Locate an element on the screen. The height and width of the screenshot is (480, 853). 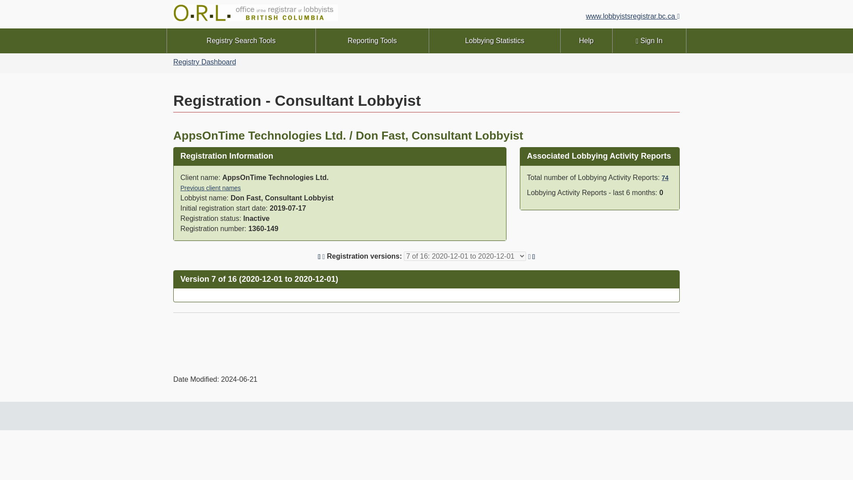
Previous client names is located at coordinates (210, 188).